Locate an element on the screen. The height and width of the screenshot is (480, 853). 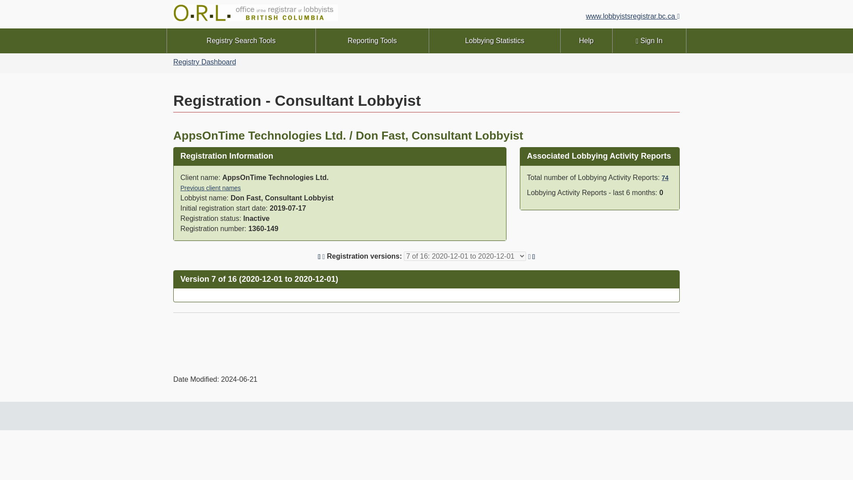
Previous client names is located at coordinates (210, 188).